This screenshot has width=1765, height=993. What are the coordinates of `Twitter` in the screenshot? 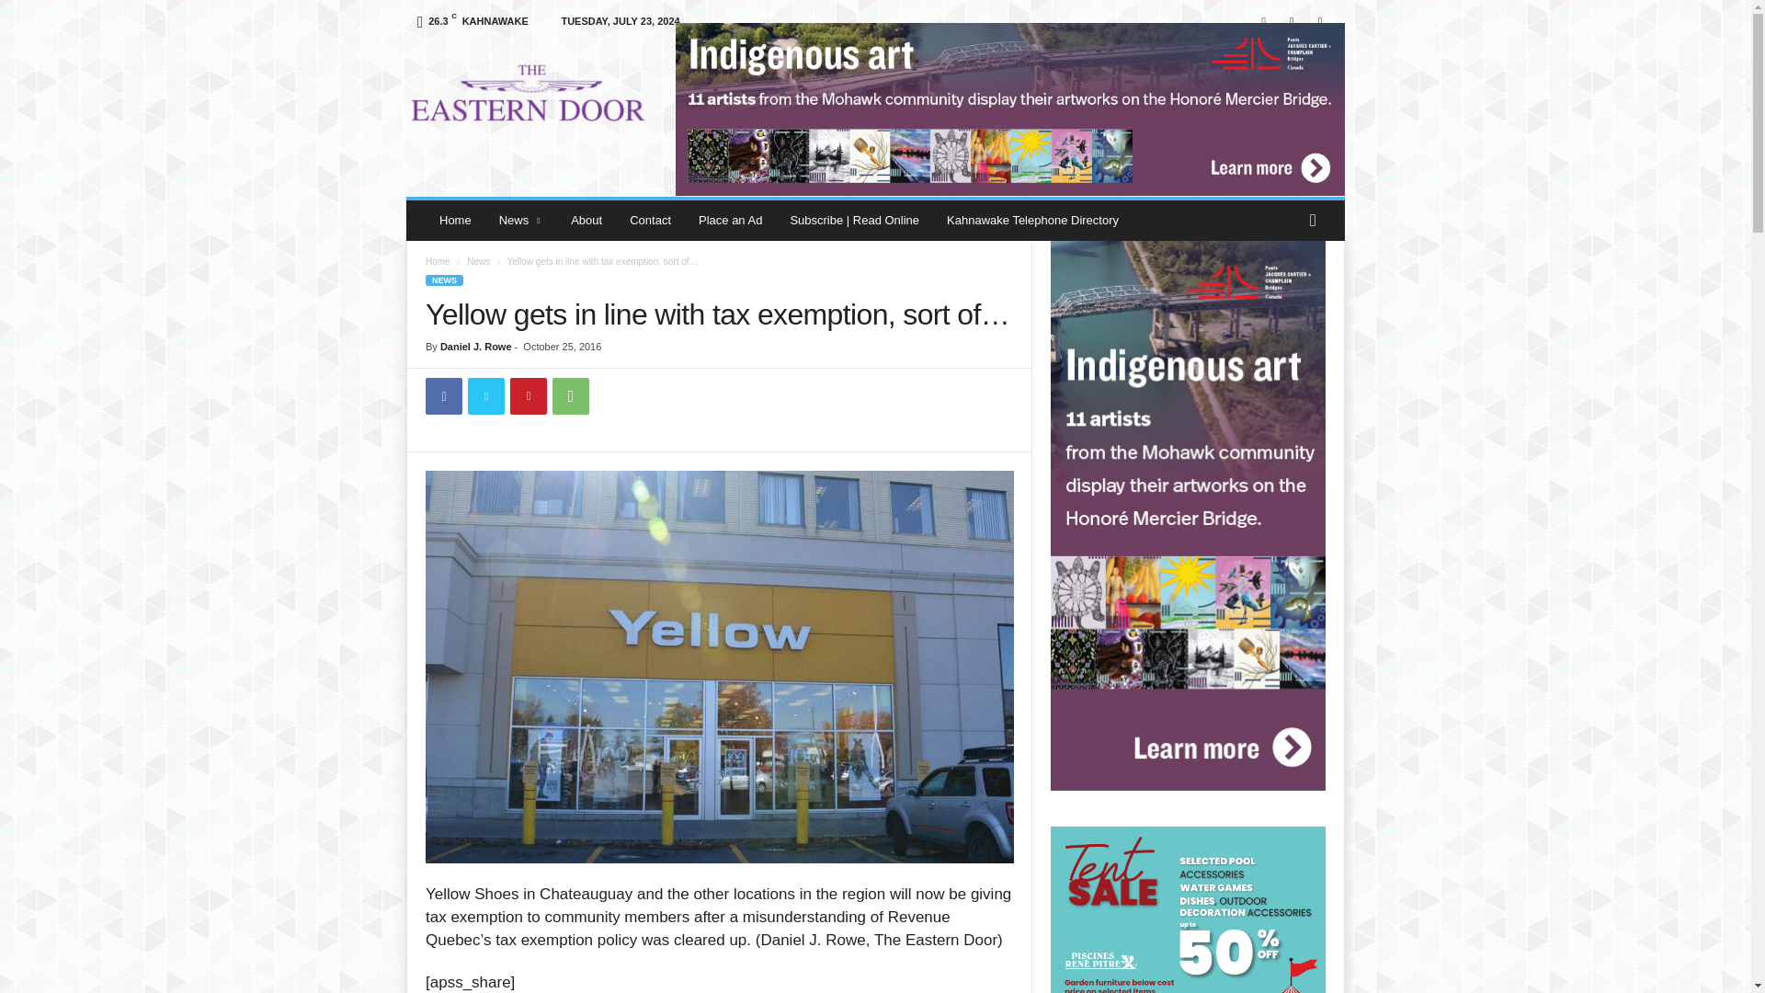 It's located at (485, 396).